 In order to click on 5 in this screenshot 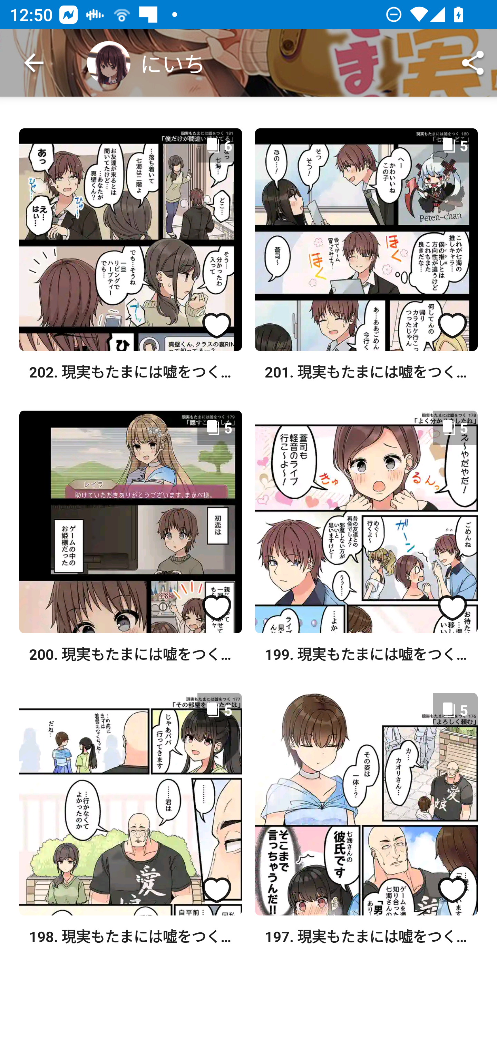, I will do `click(366, 522)`.